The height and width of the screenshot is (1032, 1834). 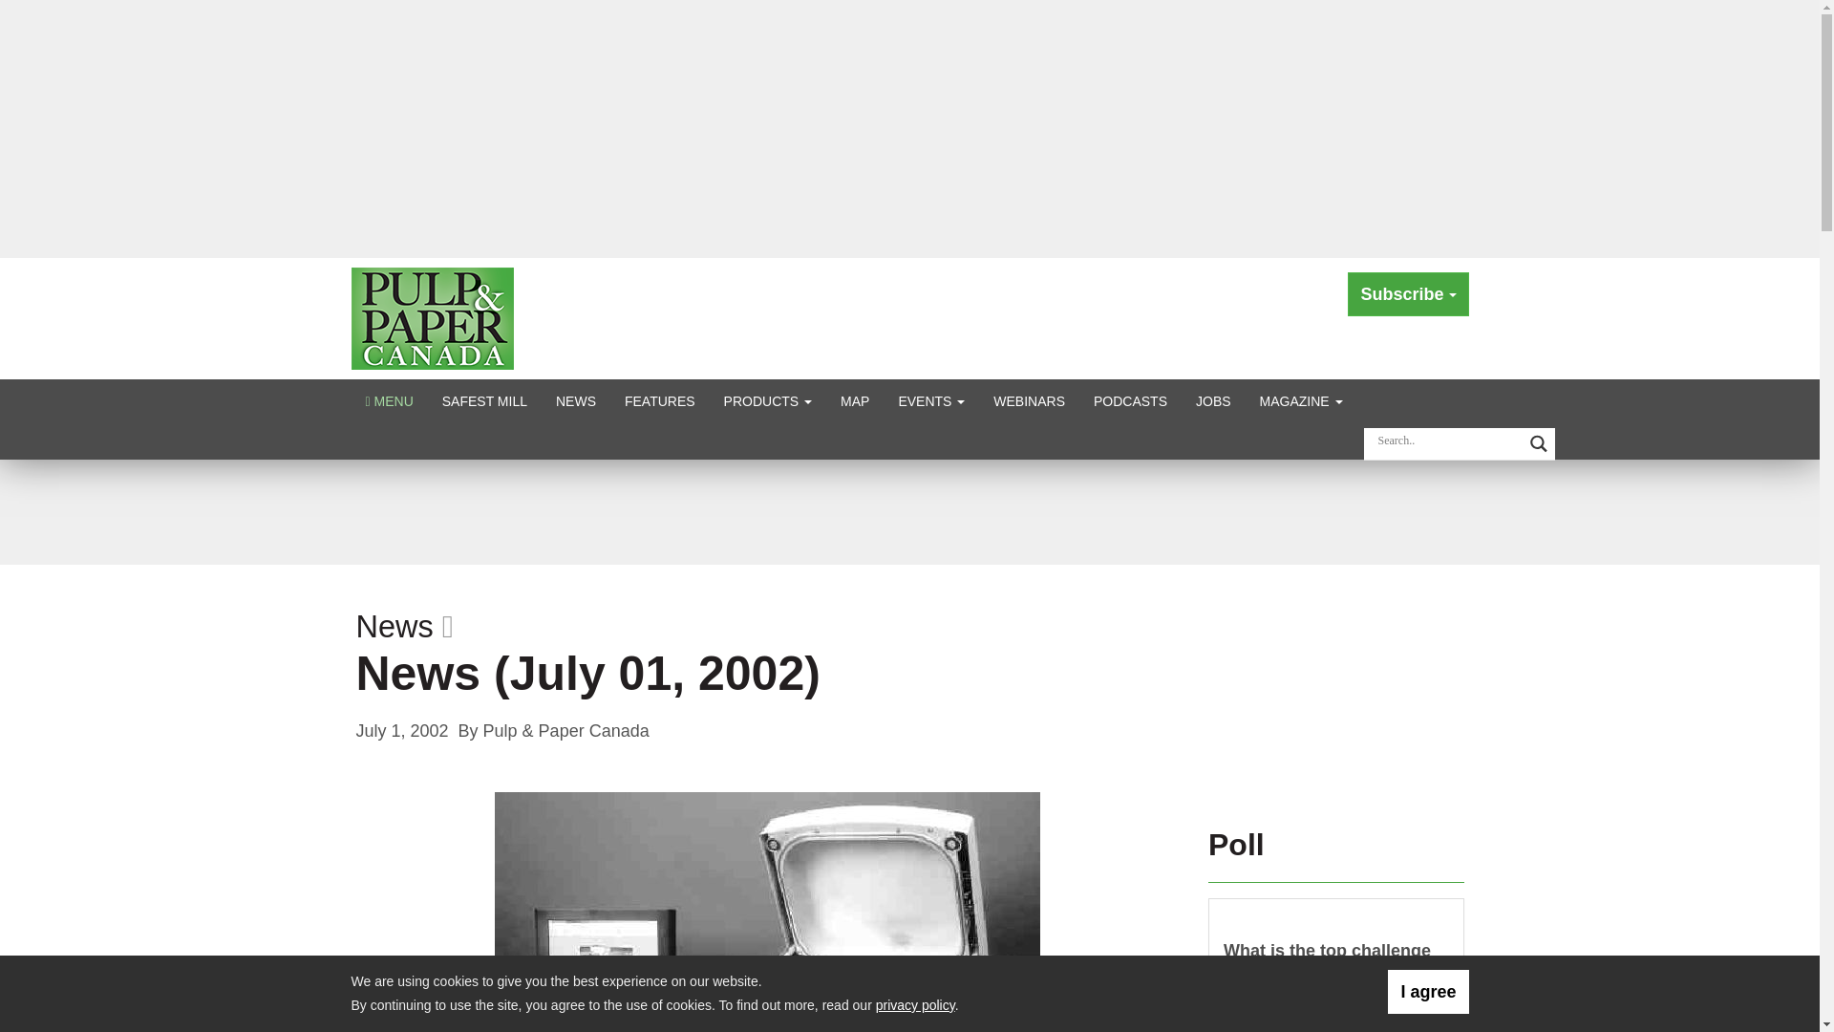 I want to click on MENU, so click(x=390, y=400).